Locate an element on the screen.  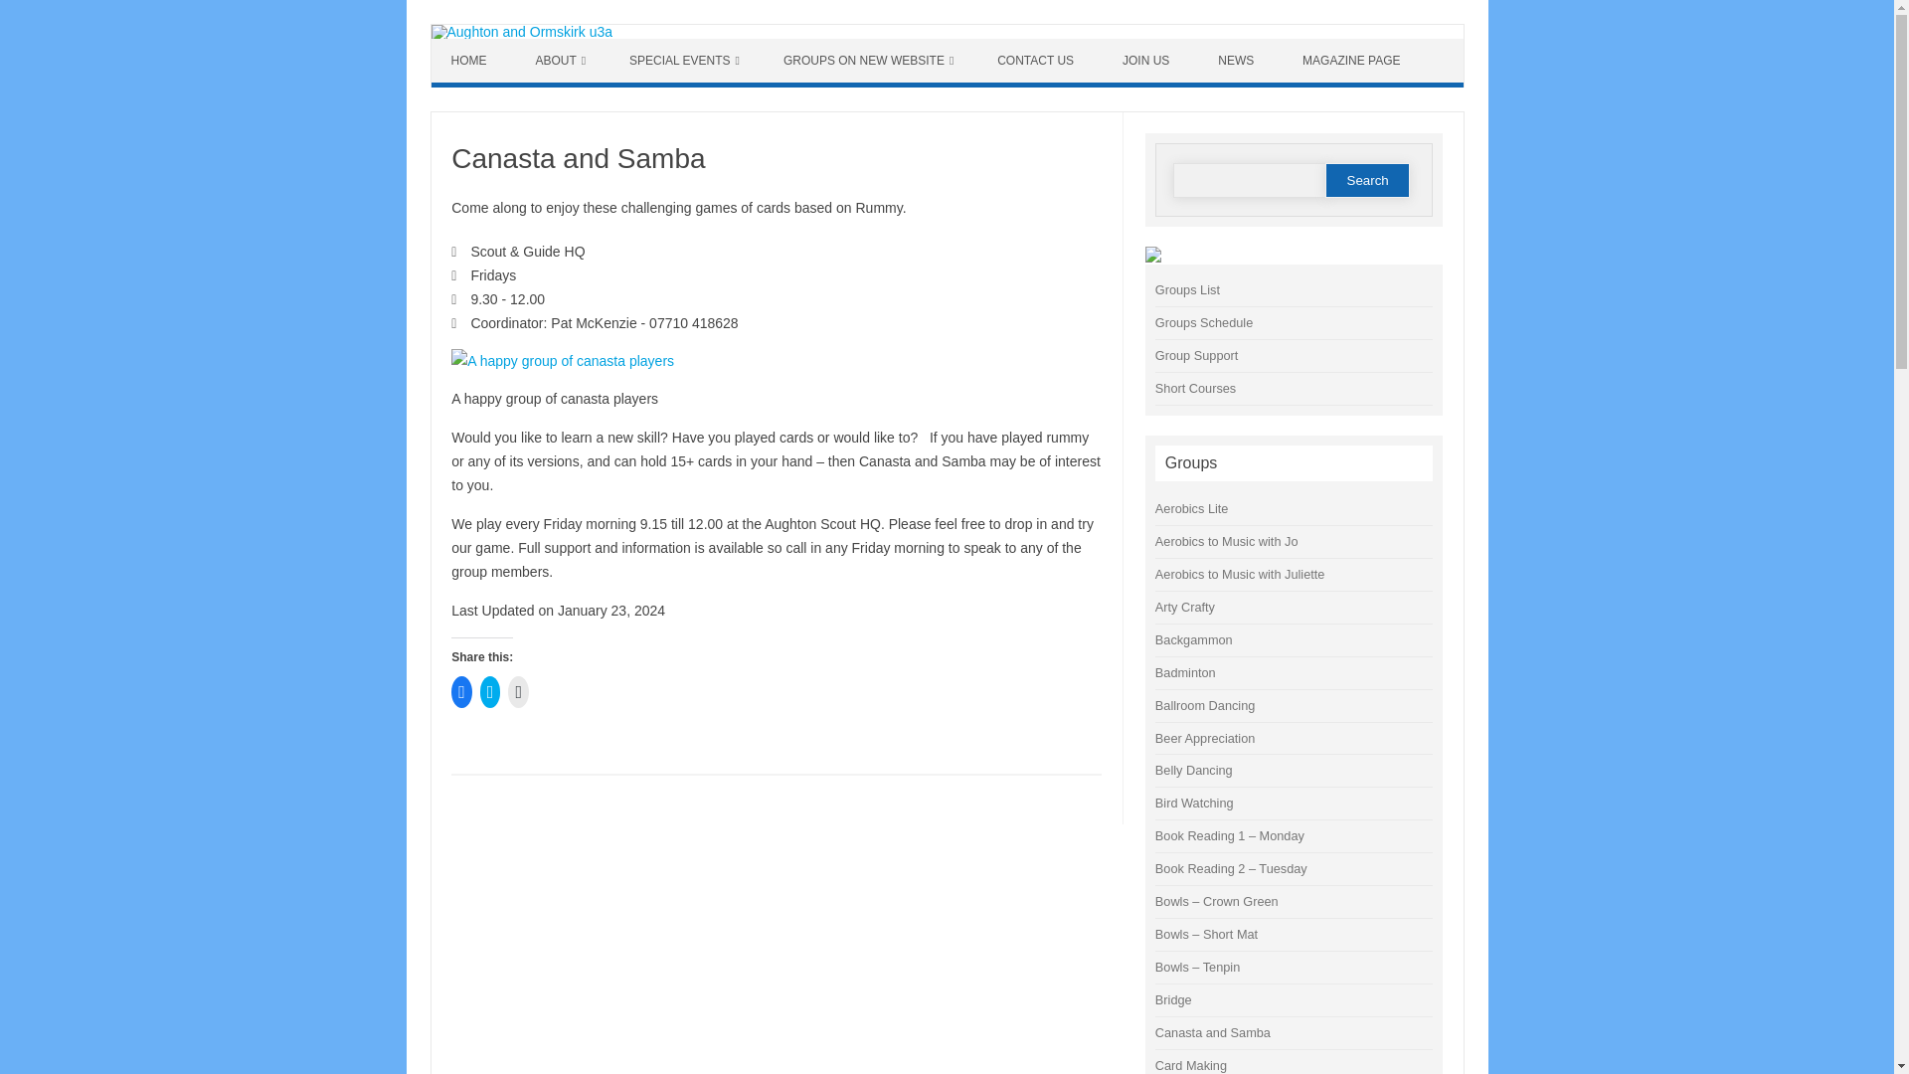
HOME is located at coordinates (471, 60).